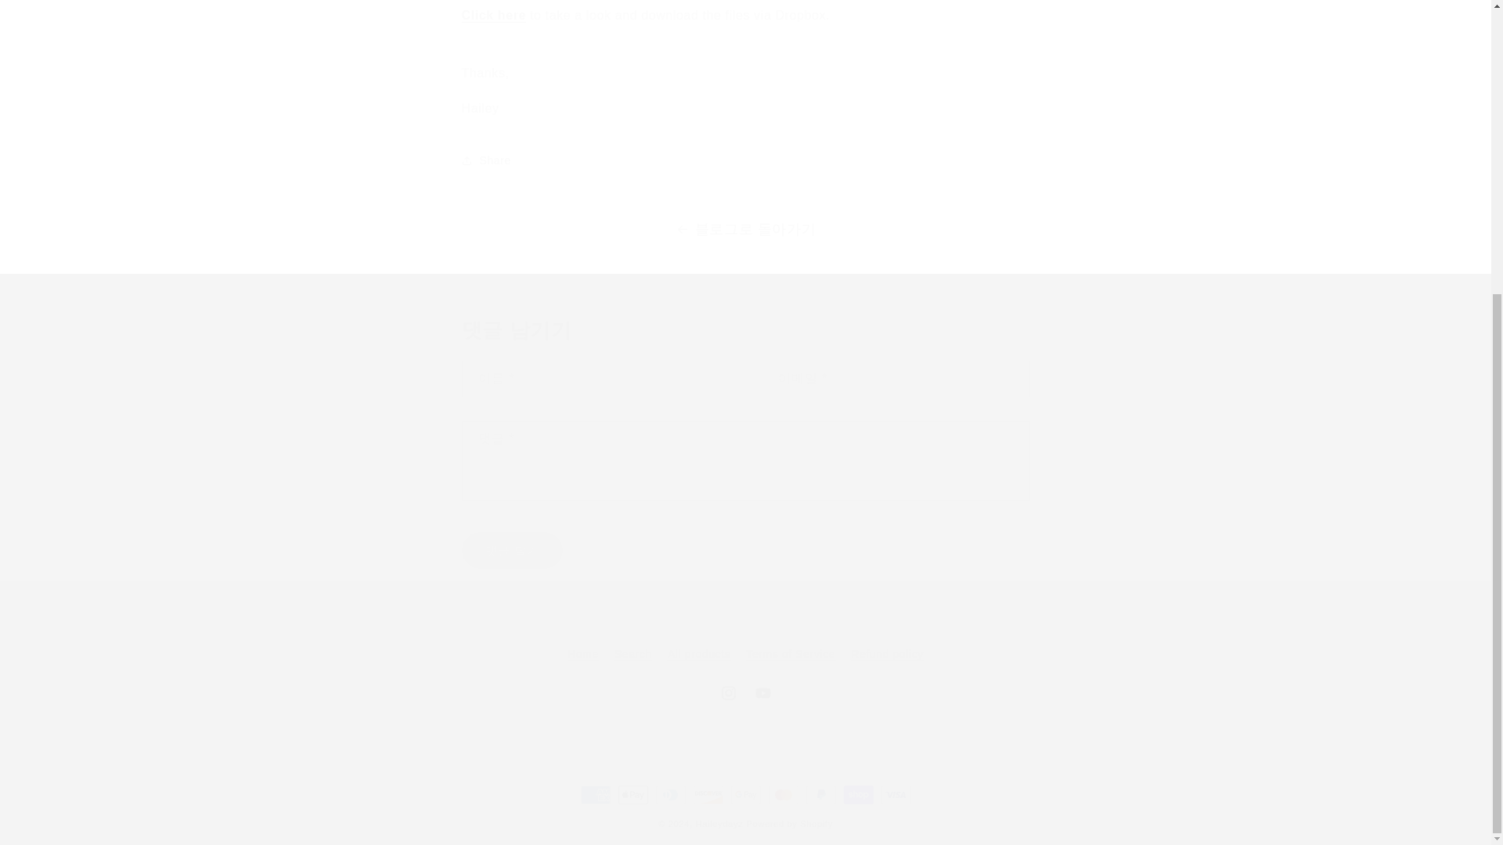  What do you see at coordinates (493, 15) in the screenshot?
I see `Click here` at bounding box center [493, 15].